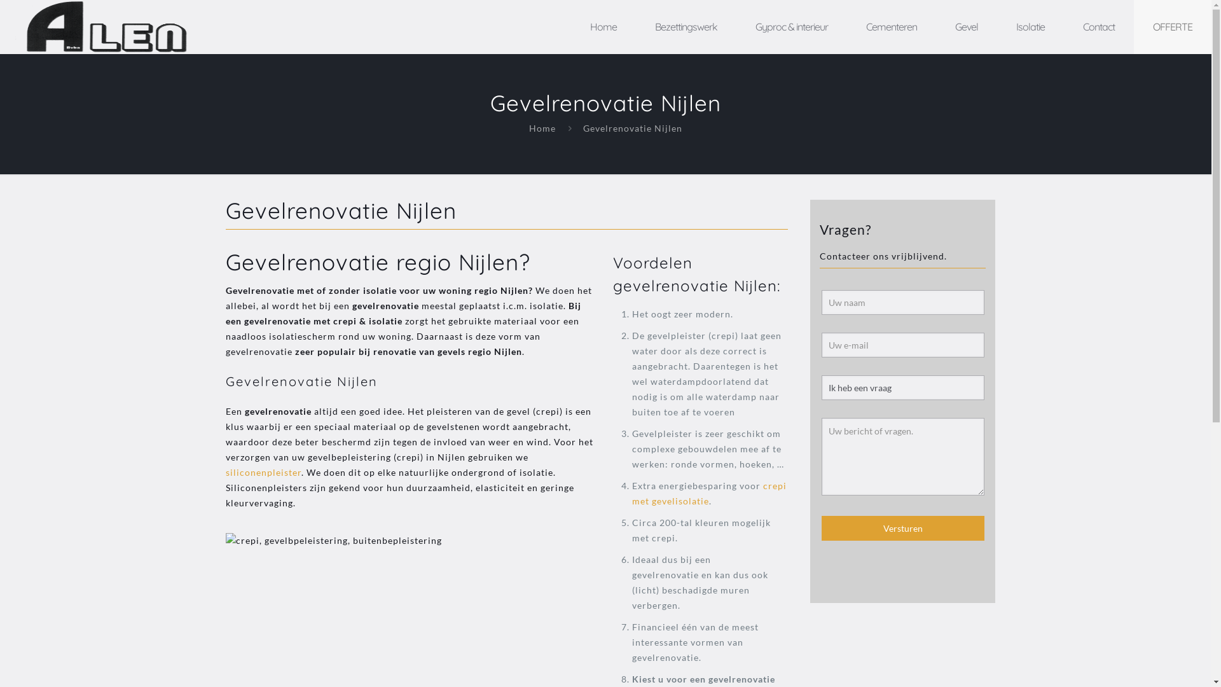  Describe the element at coordinates (967, 27) in the screenshot. I see `Gevel` at that location.